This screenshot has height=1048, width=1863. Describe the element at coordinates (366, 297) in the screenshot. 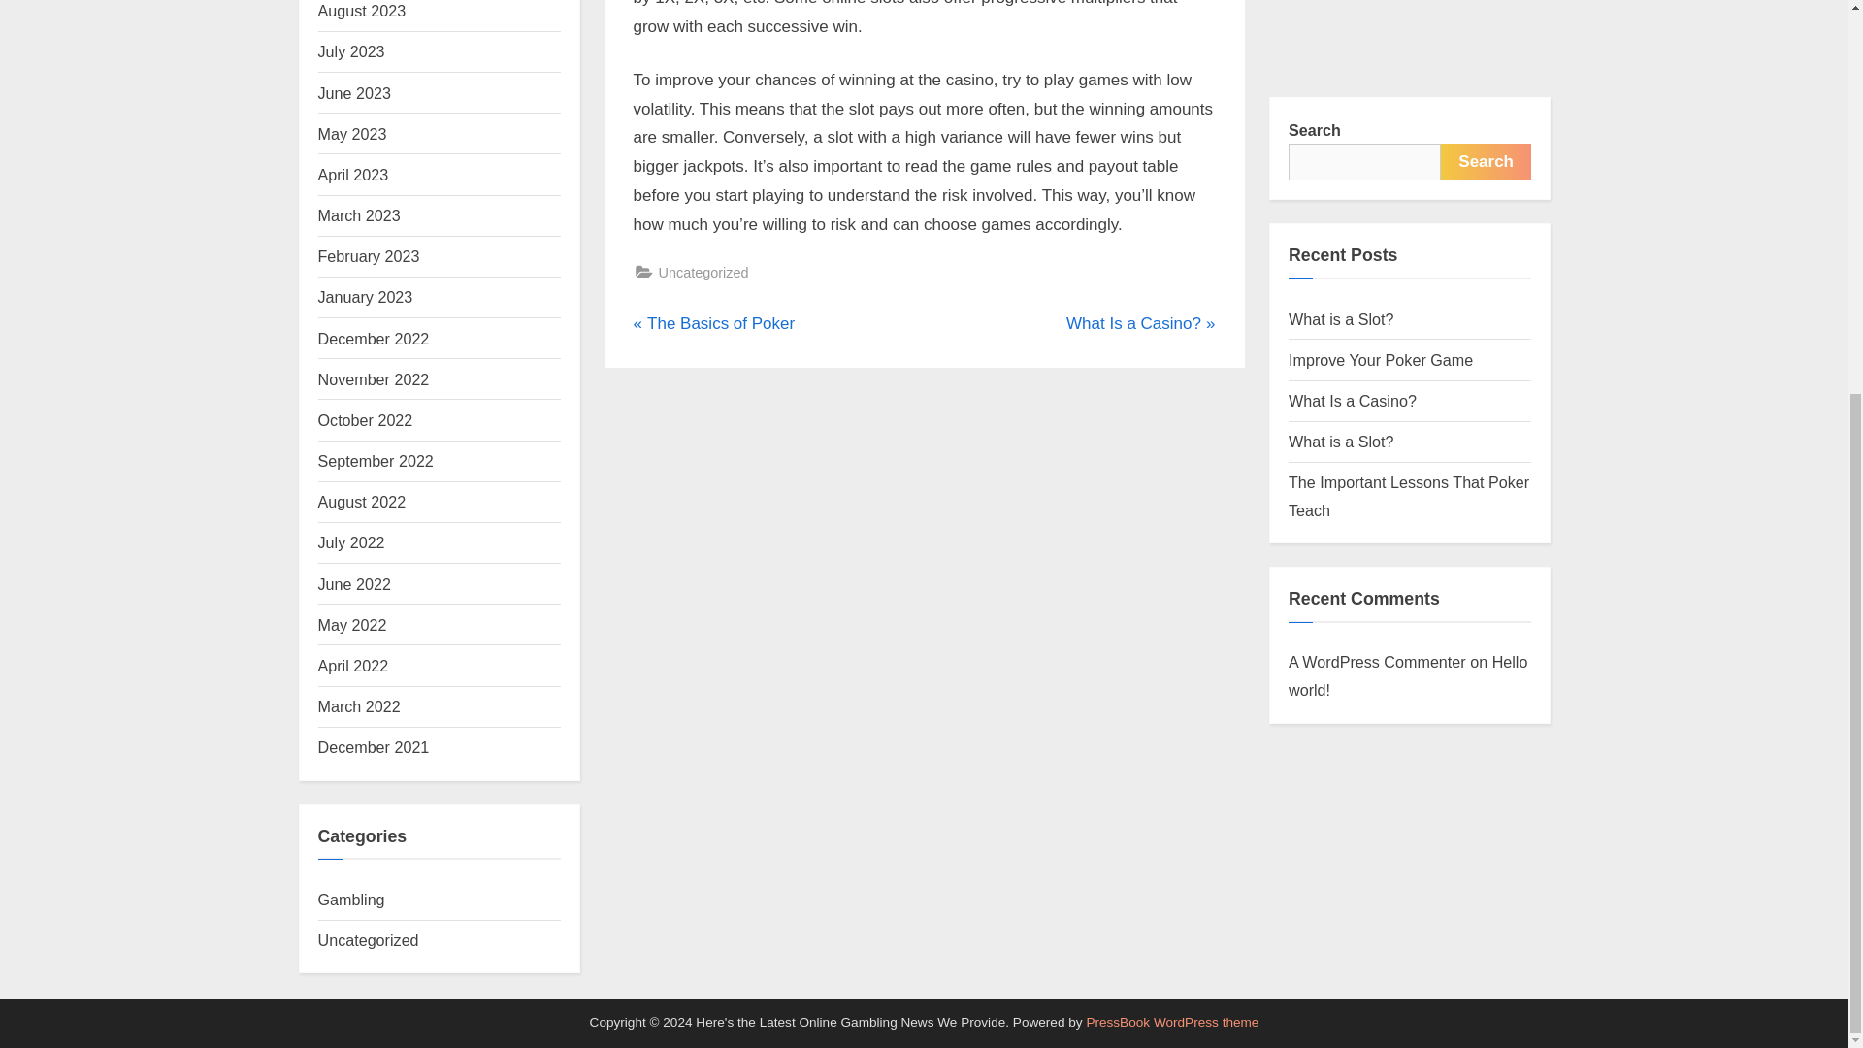

I see `January 2023` at that location.